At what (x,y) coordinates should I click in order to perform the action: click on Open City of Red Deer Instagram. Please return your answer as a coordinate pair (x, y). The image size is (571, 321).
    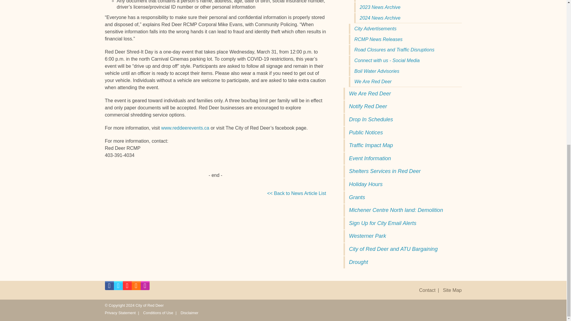
    Looking at the image, I should click on (145, 287).